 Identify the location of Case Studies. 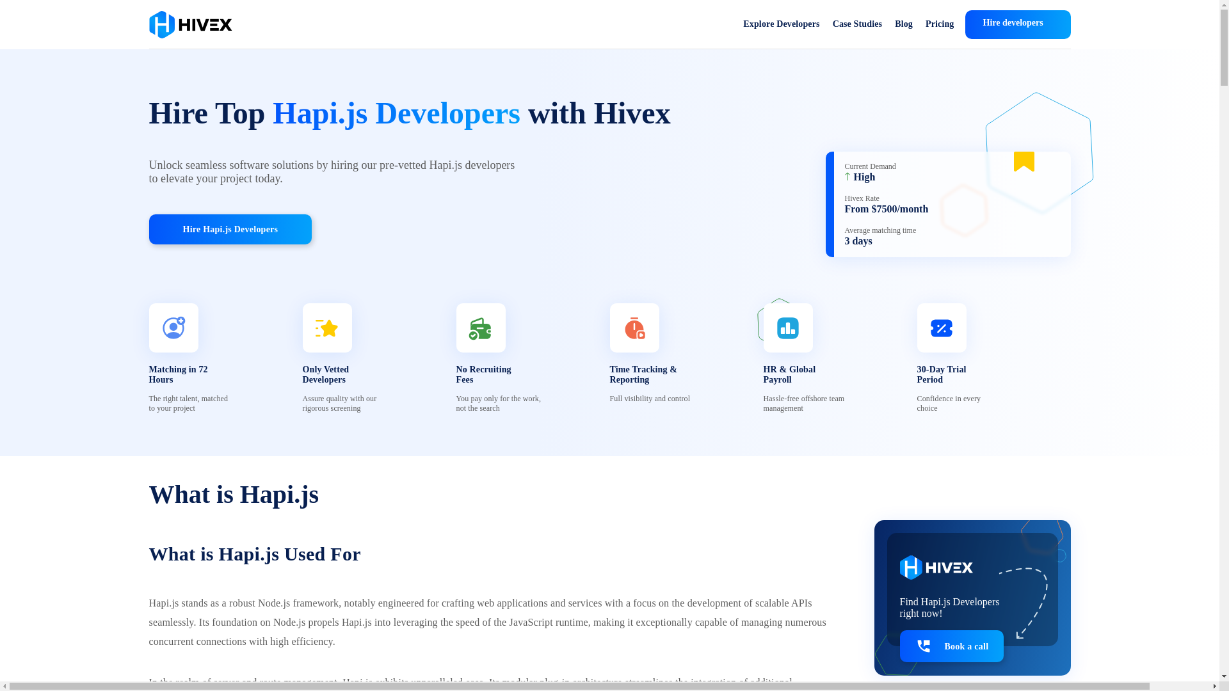
(858, 24).